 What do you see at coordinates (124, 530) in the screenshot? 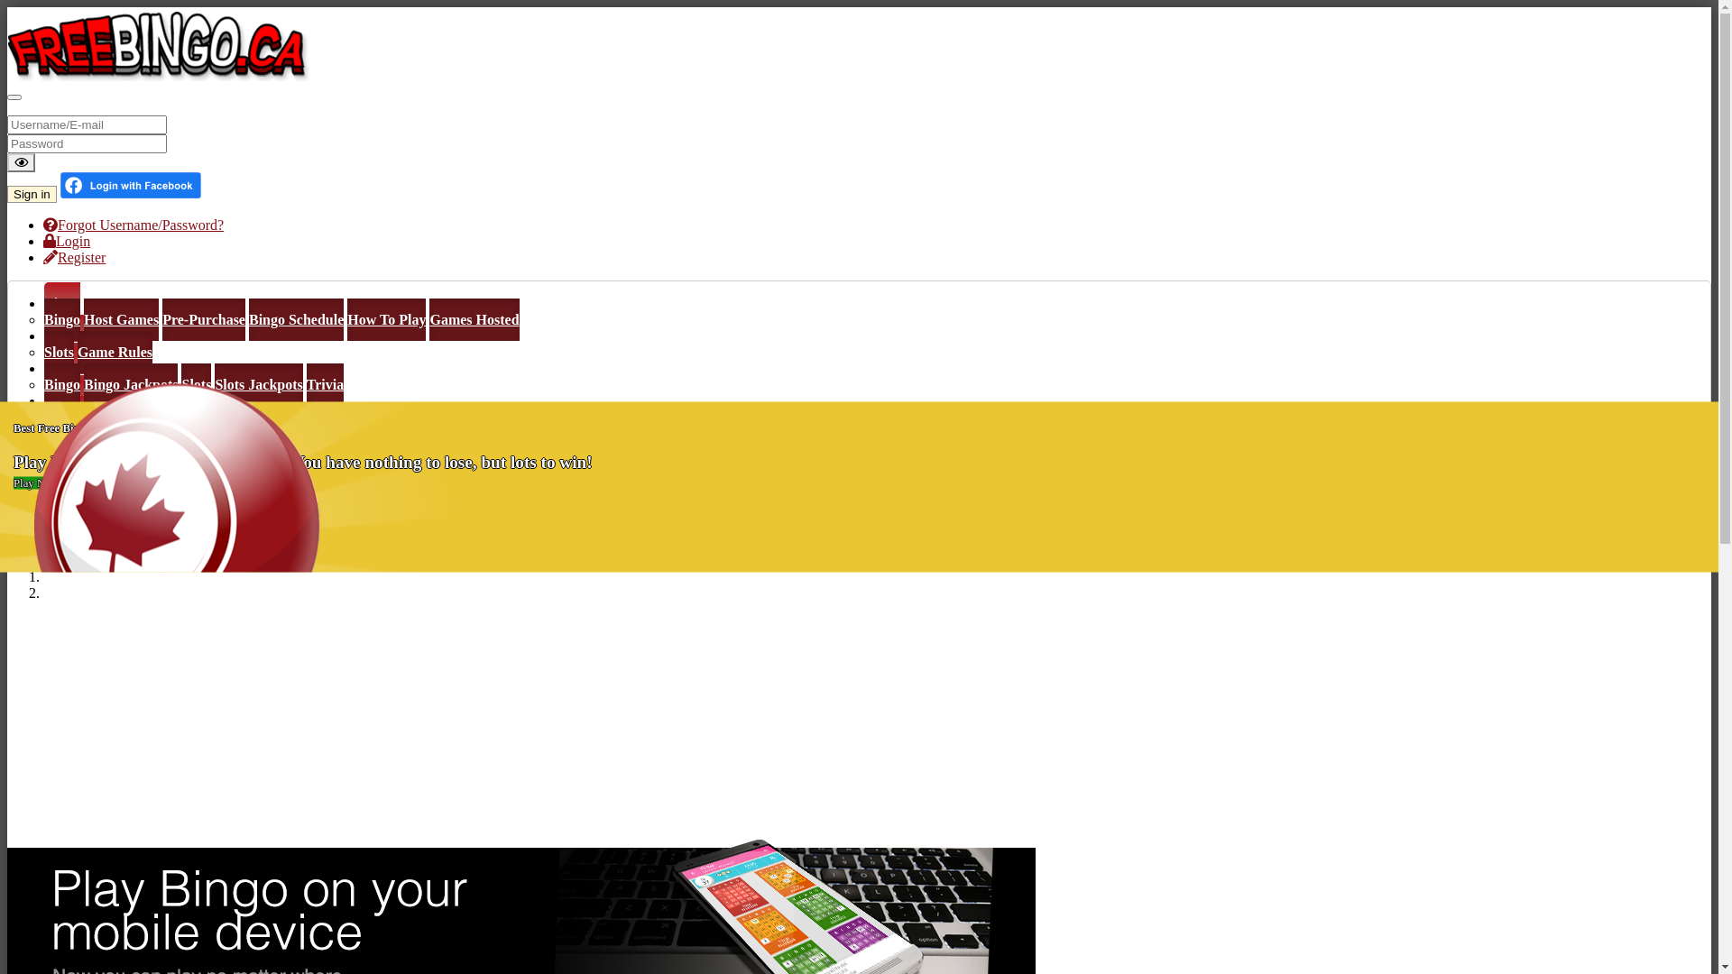
I see `Security` at bounding box center [124, 530].